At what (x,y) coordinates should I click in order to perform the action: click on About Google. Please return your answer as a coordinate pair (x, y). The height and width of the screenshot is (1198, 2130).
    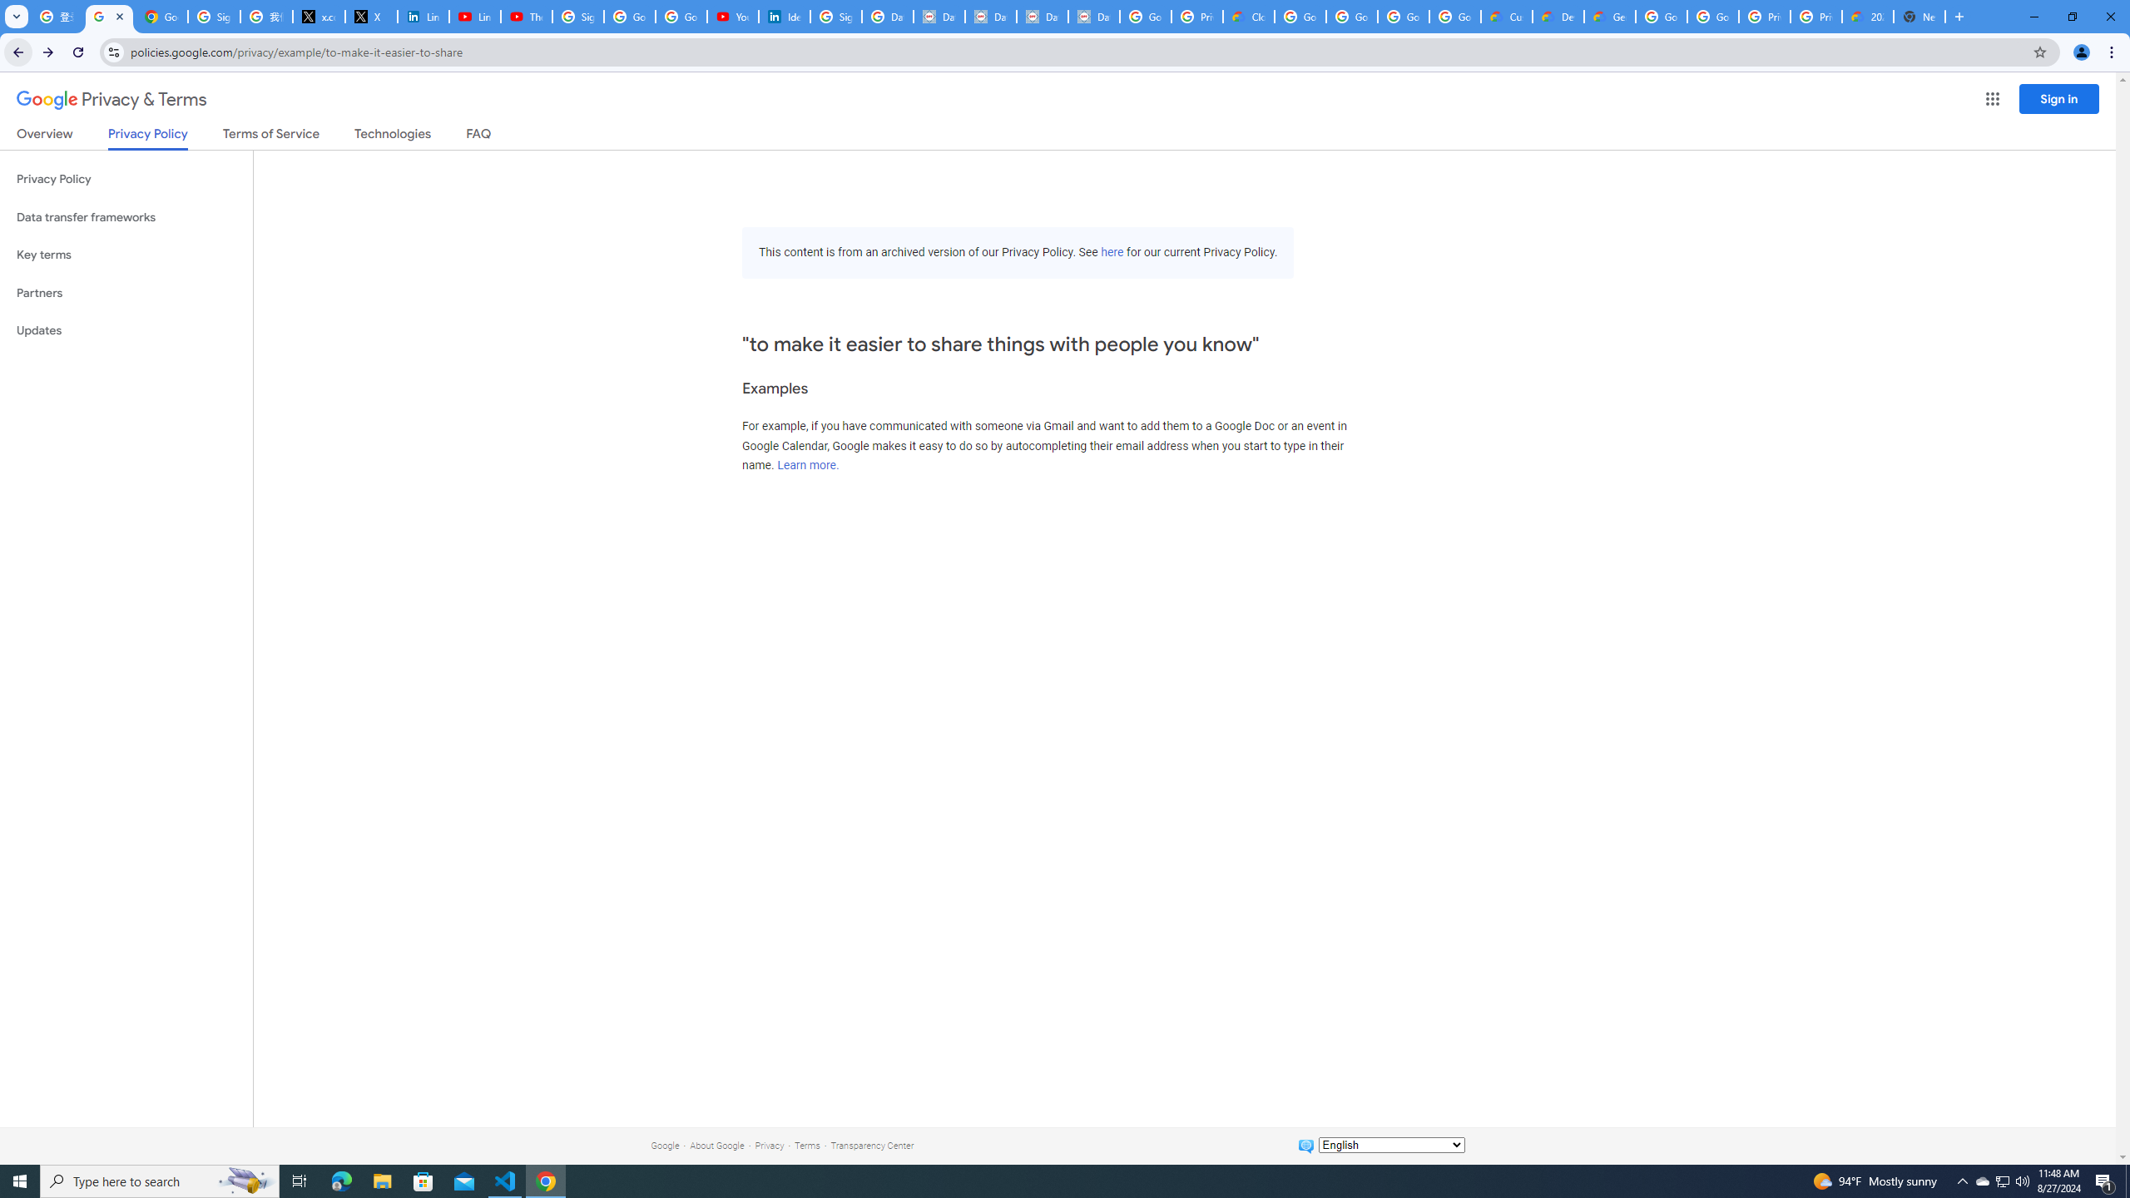
    Looking at the image, I should click on (717, 1145).